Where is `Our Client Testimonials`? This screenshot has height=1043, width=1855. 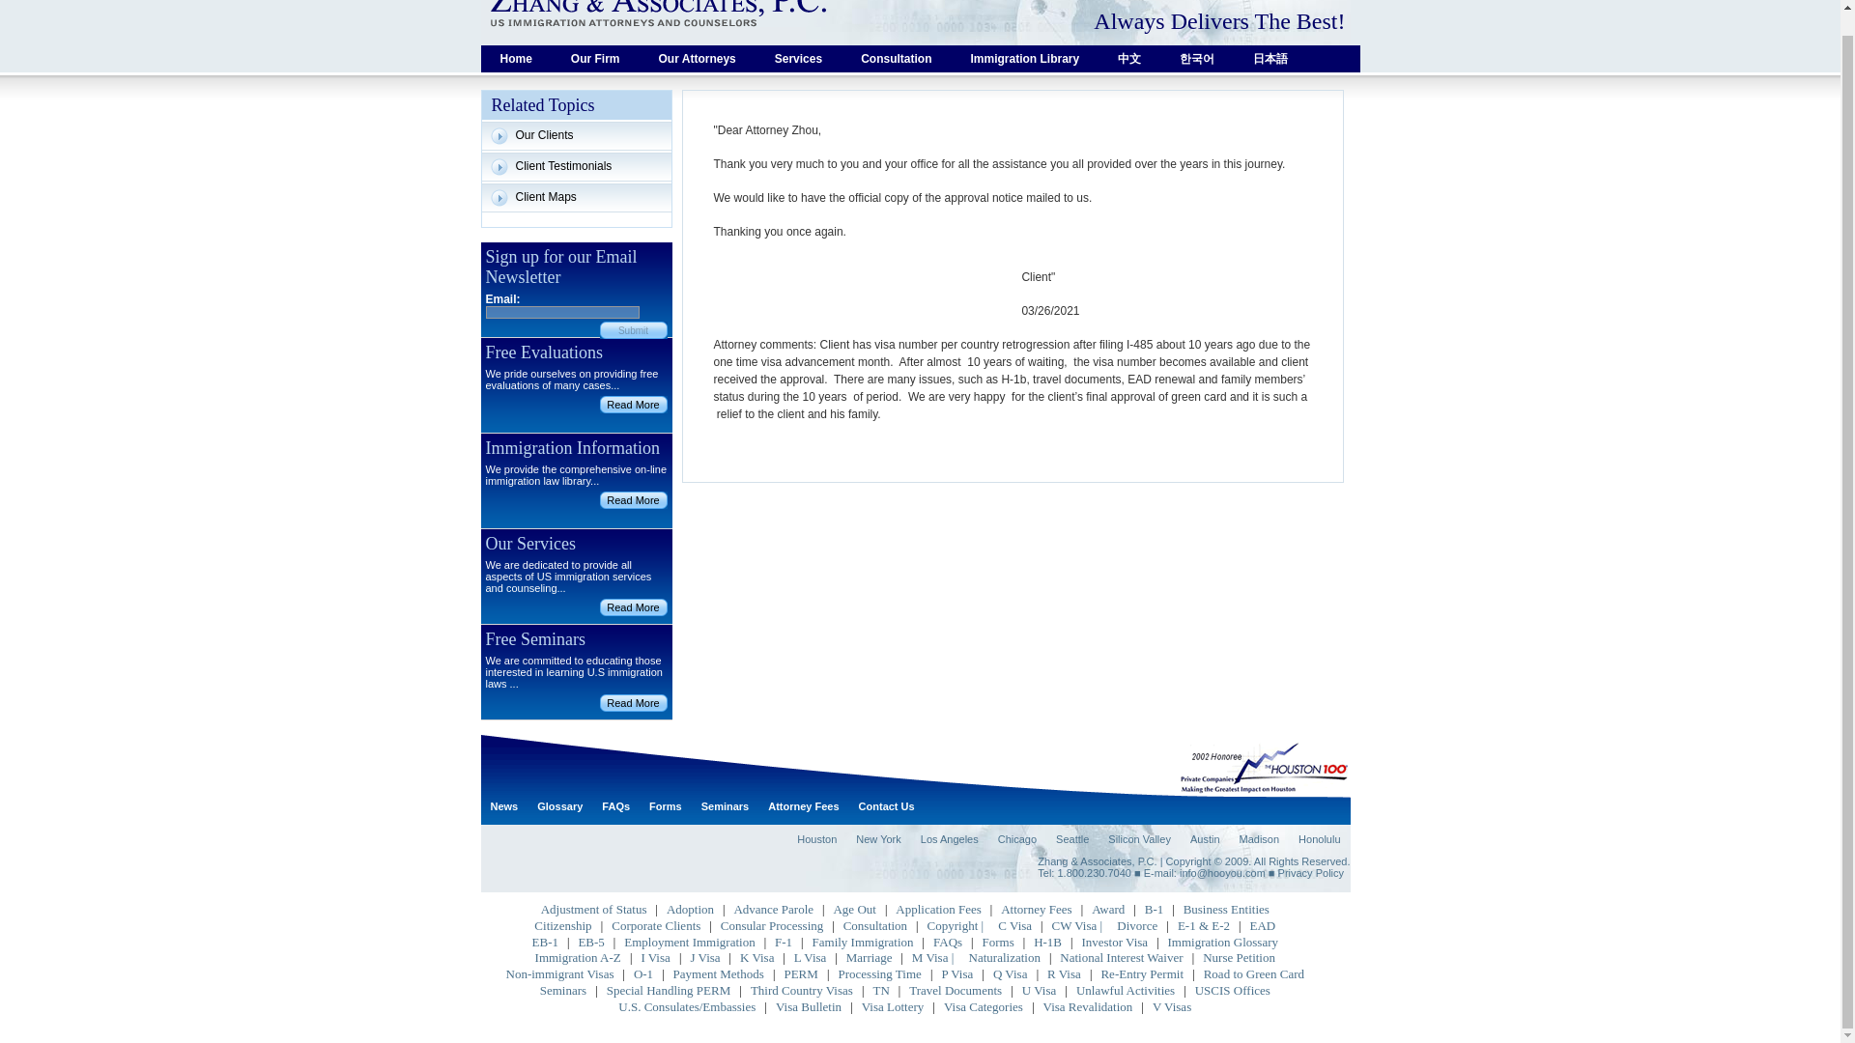
Our Client Testimonials is located at coordinates (575, 135).